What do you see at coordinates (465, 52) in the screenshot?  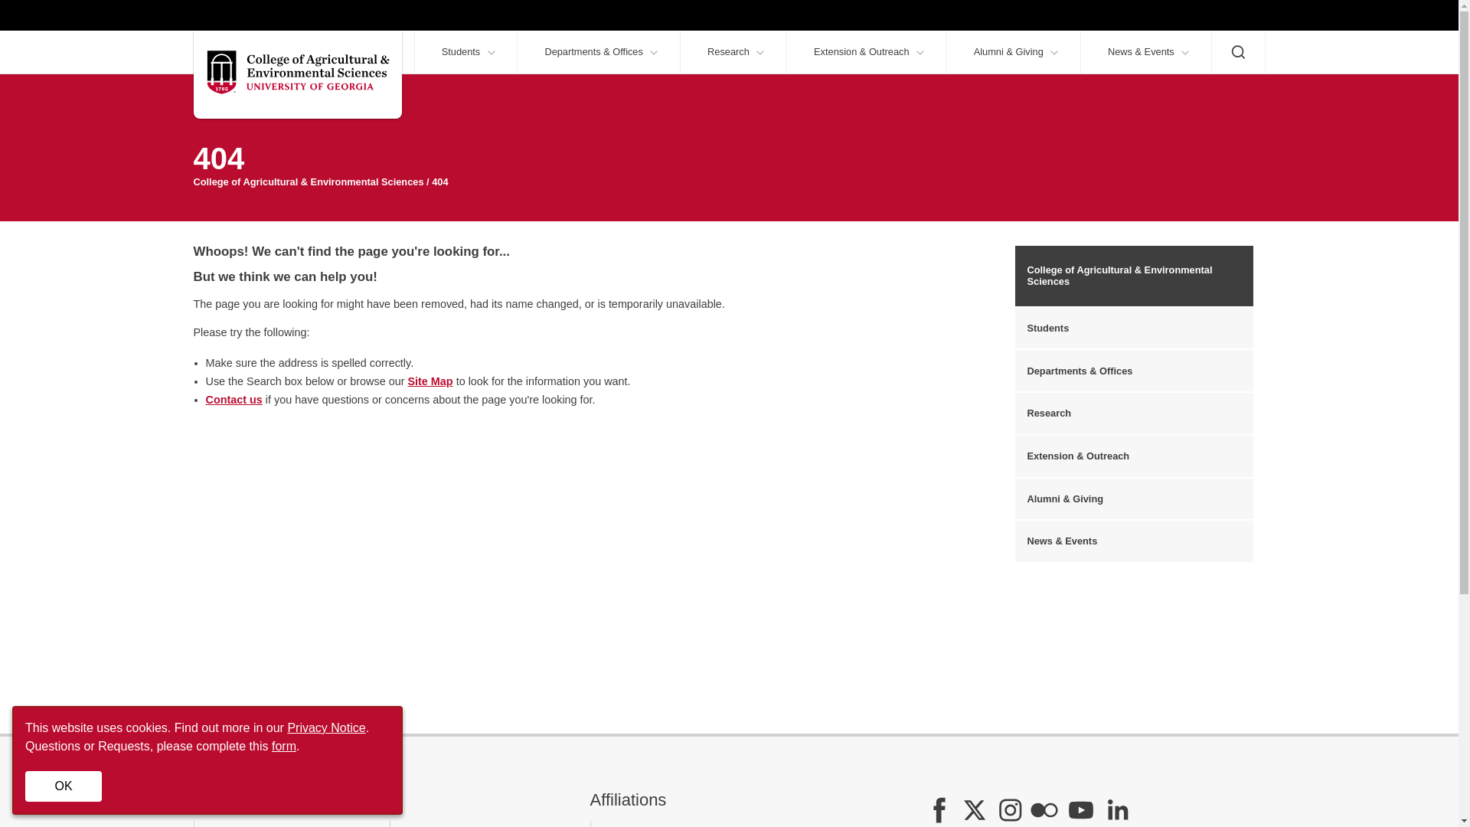 I see `Students` at bounding box center [465, 52].